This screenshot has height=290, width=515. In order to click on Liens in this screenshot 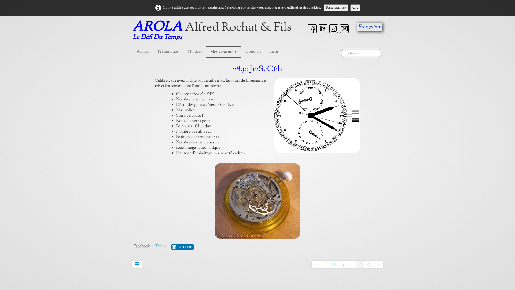, I will do `click(274, 52)`.